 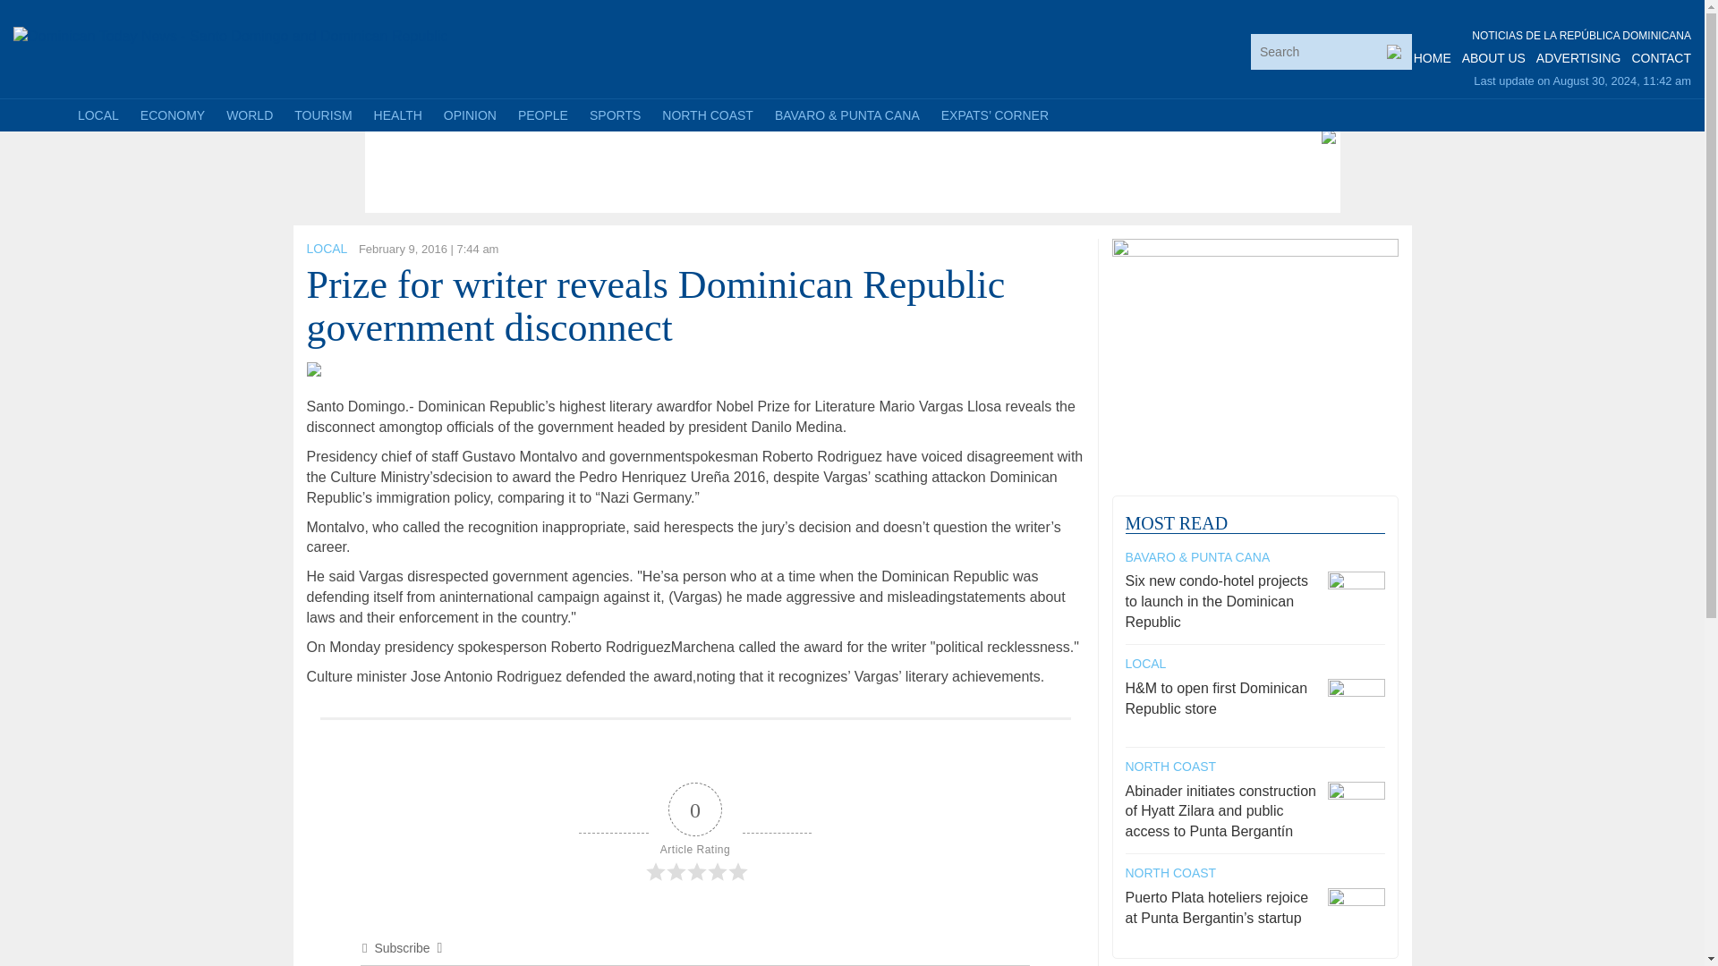 I want to click on WORLD, so click(x=249, y=114).